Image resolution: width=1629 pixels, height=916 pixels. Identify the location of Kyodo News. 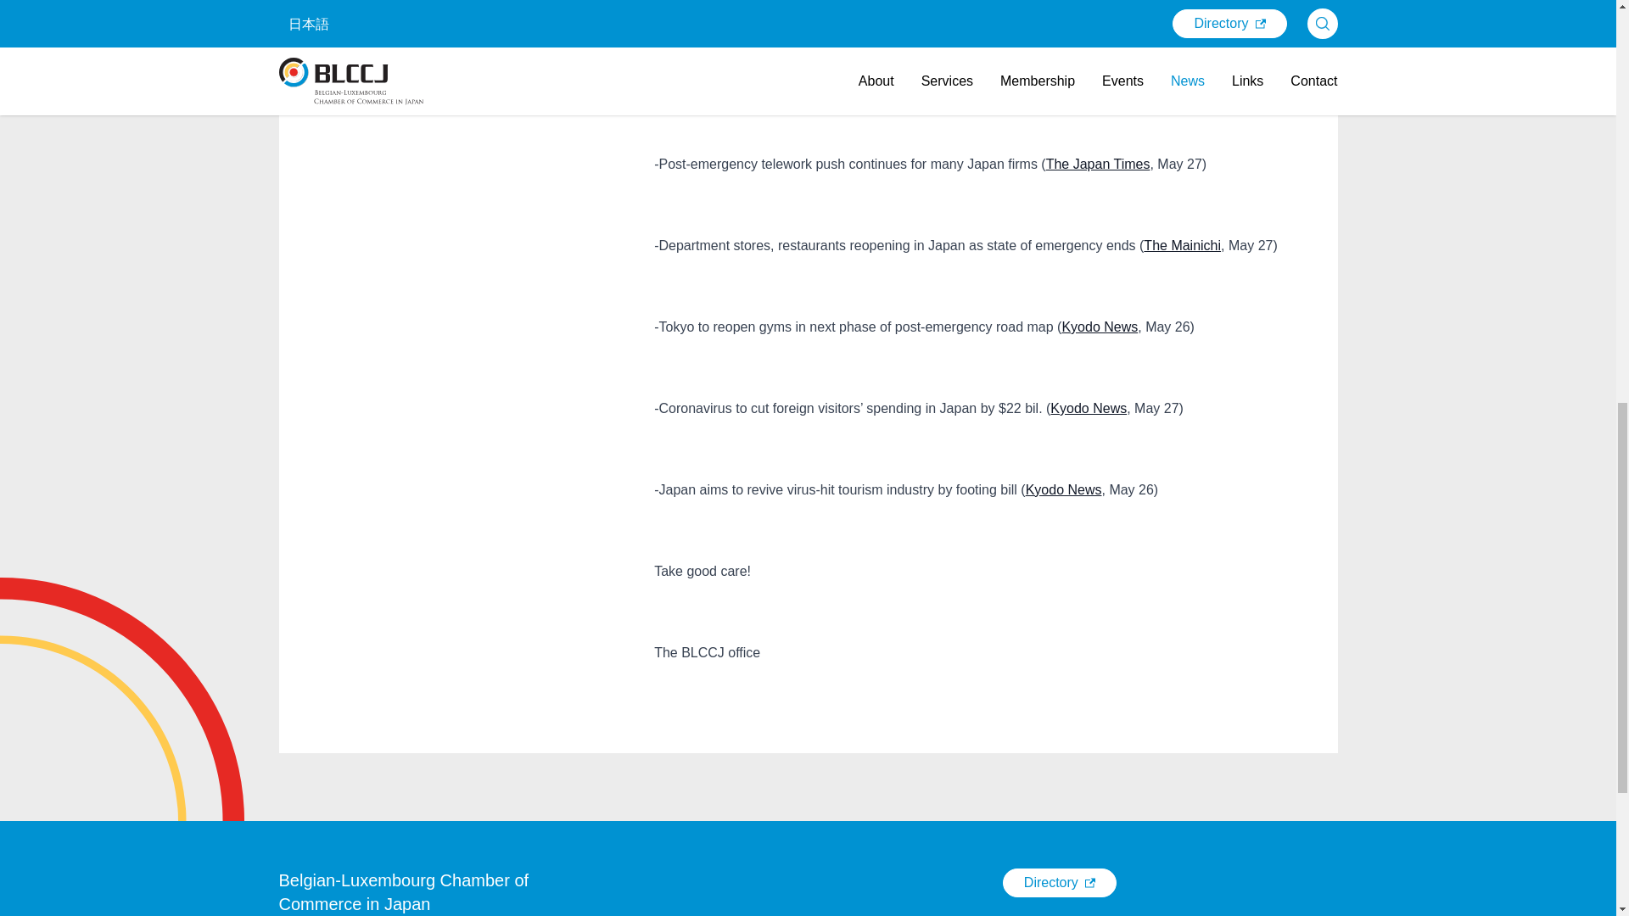
(1100, 327).